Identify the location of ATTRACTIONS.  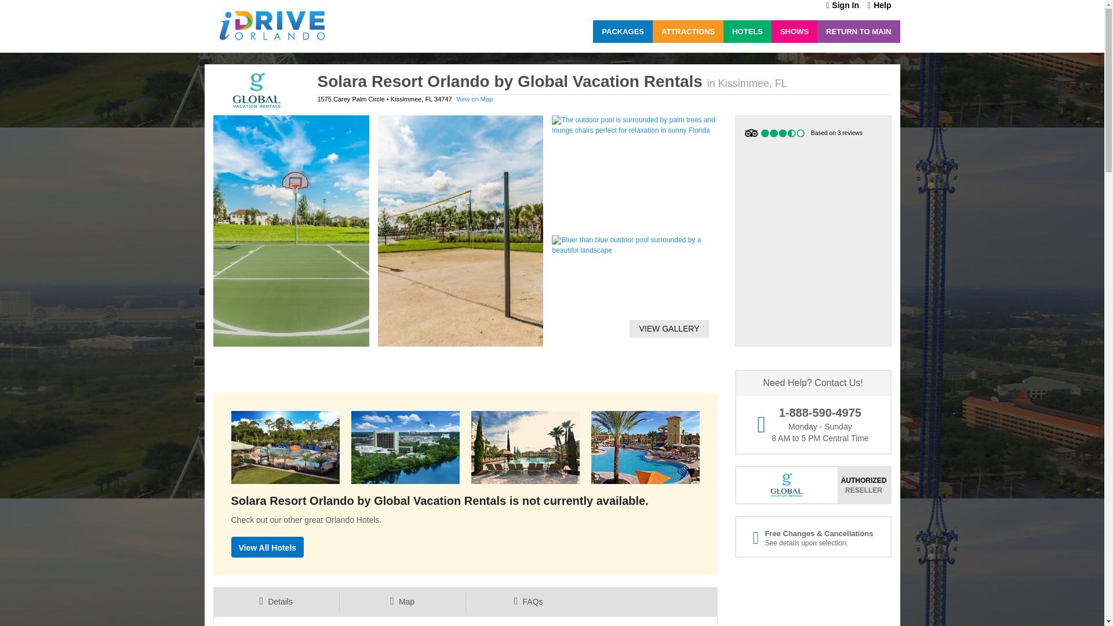
(688, 31).